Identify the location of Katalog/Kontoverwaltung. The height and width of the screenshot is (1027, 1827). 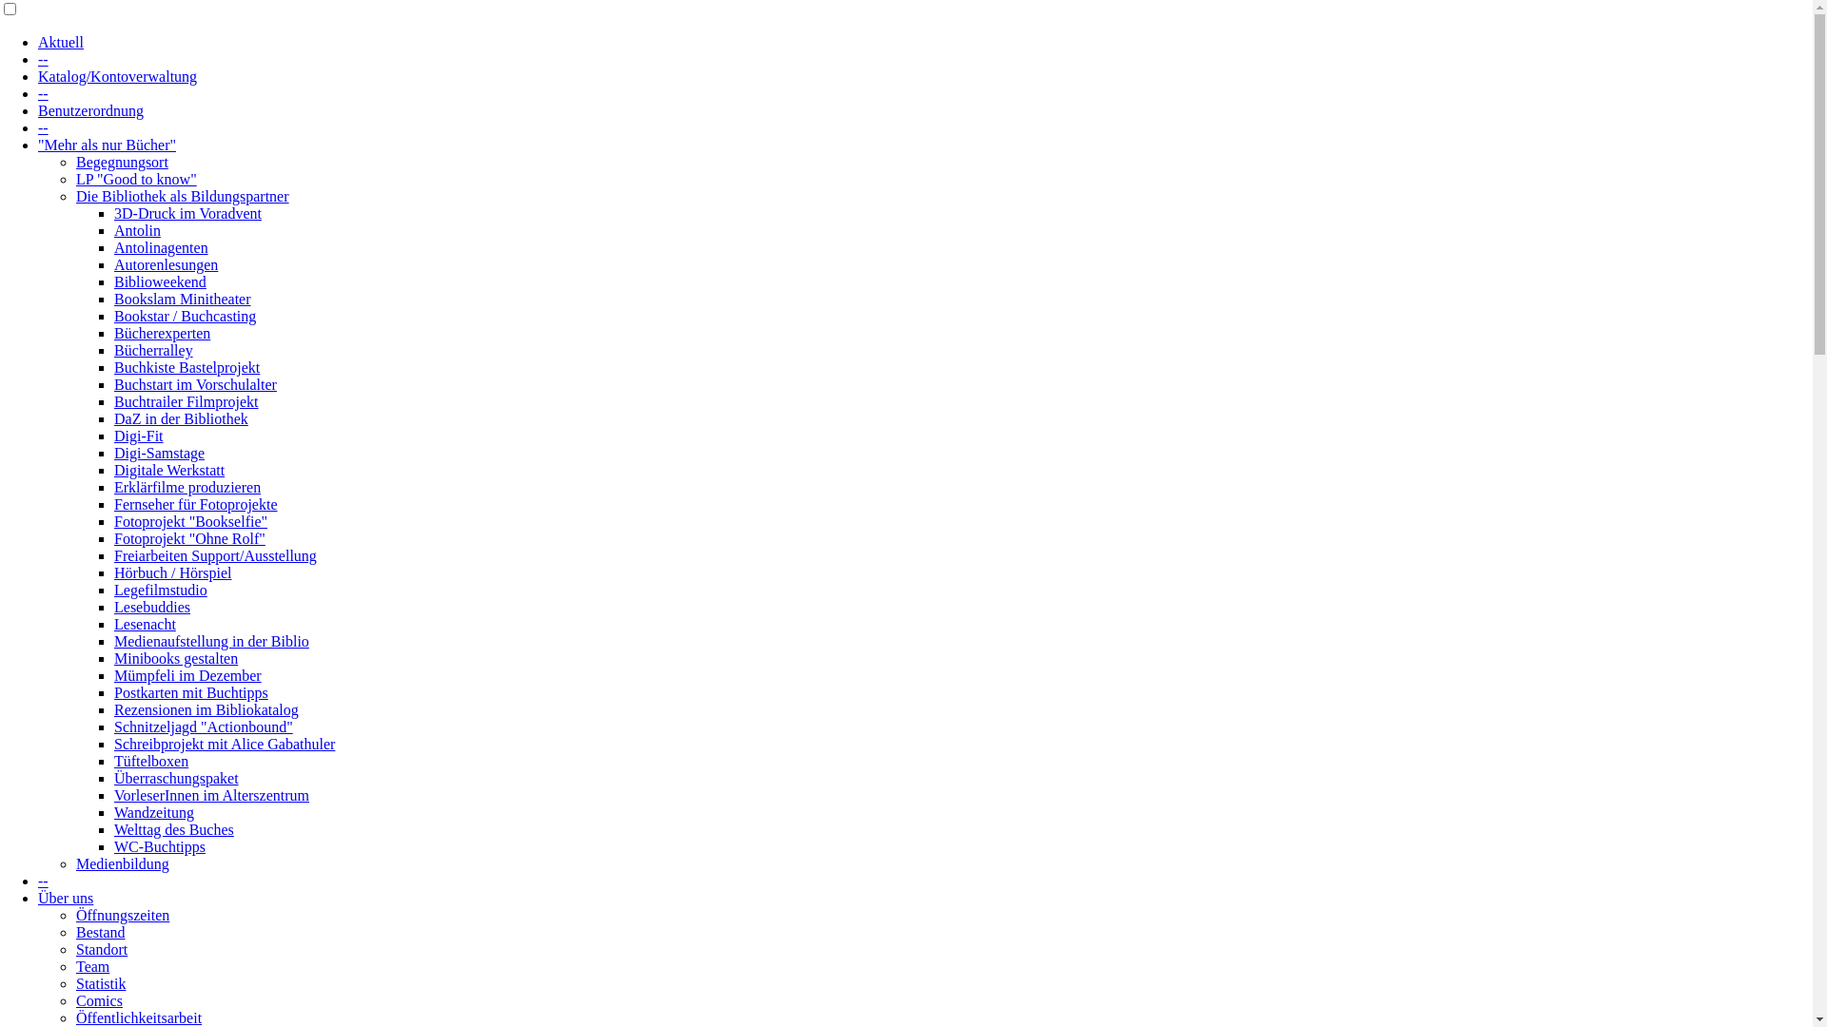
(118, 76).